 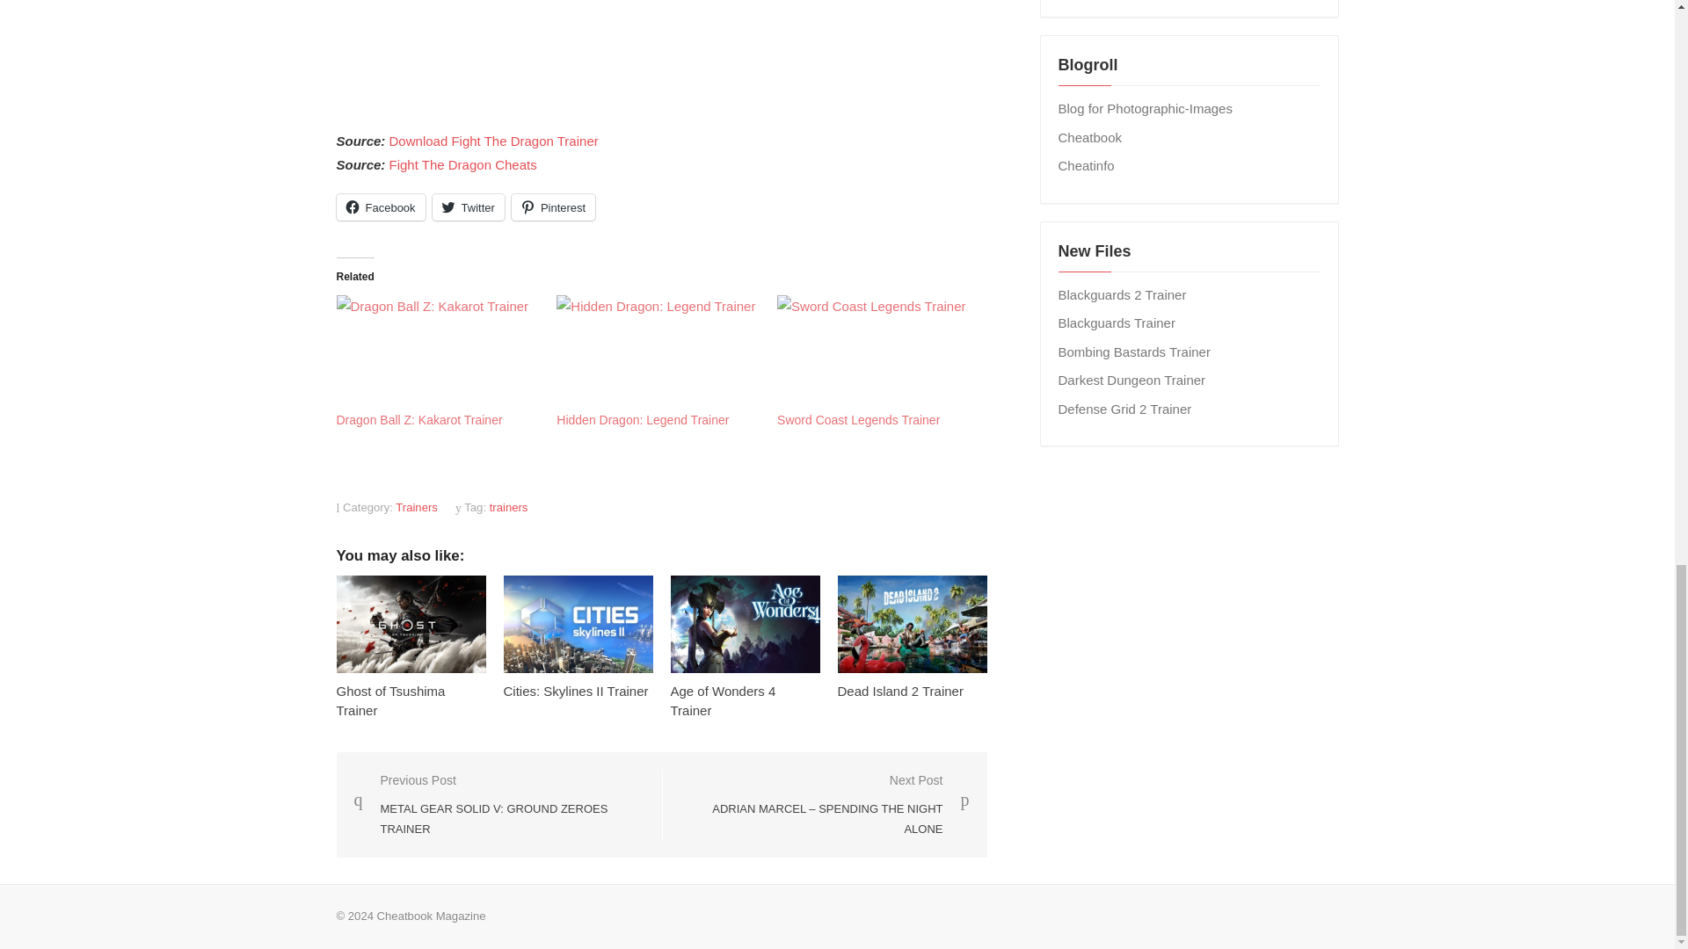 What do you see at coordinates (437, 352) in the screenshot?
I see `Dragon Ball Z: Kakarot Trainer` at bounding box center [437, 352].